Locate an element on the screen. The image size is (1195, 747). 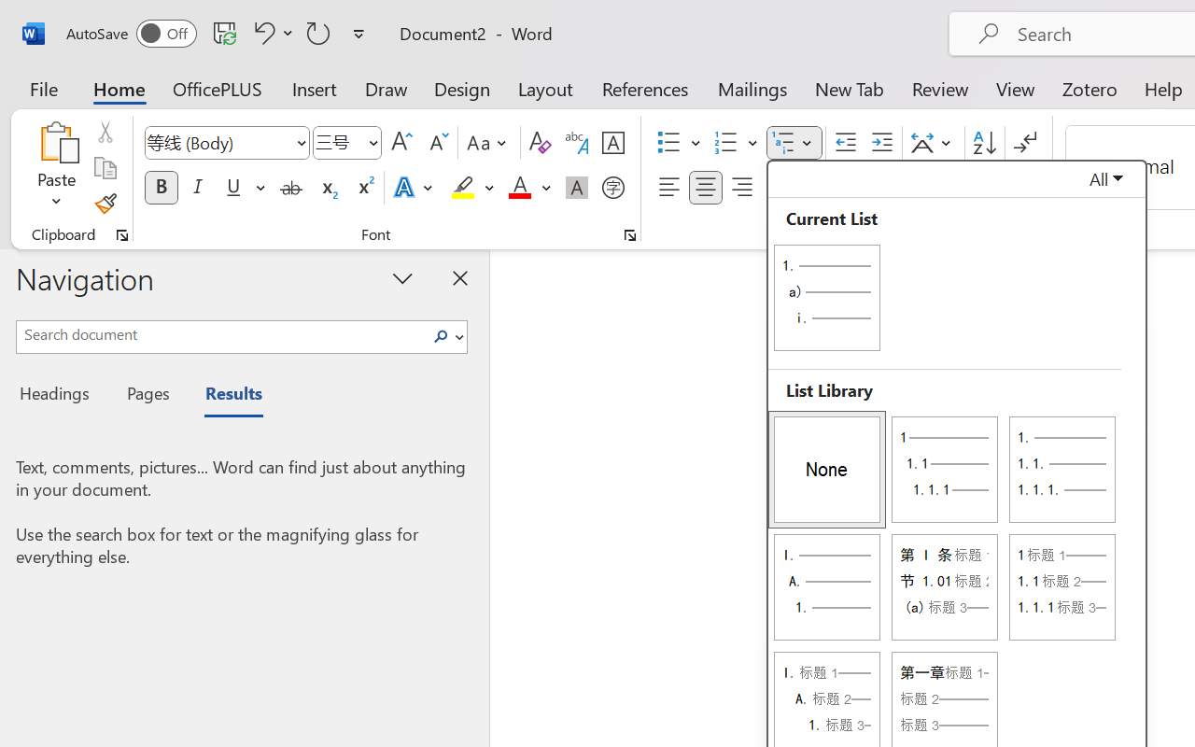
Align Right is located at coordinates (741, 188).